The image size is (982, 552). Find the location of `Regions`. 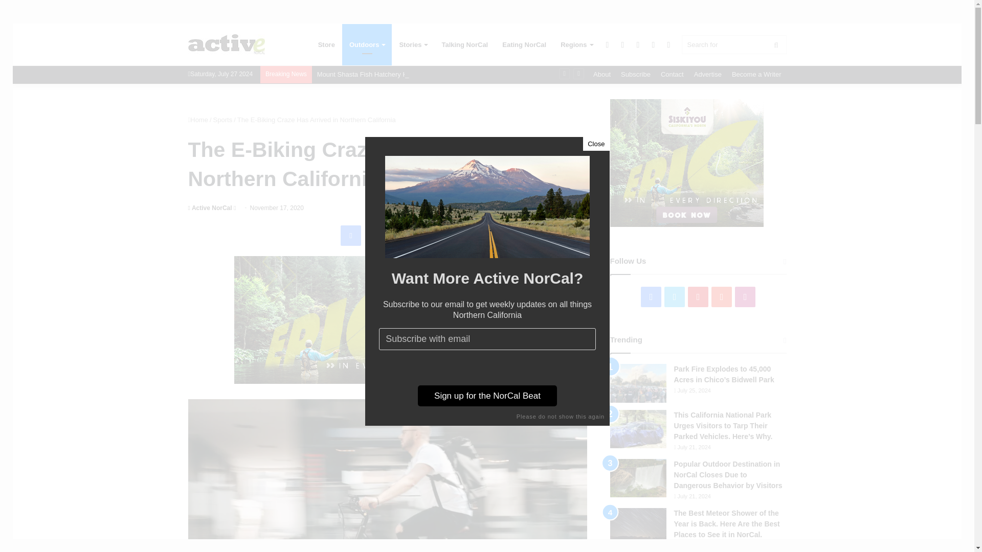

Regions is located at coordinates (576, 45).